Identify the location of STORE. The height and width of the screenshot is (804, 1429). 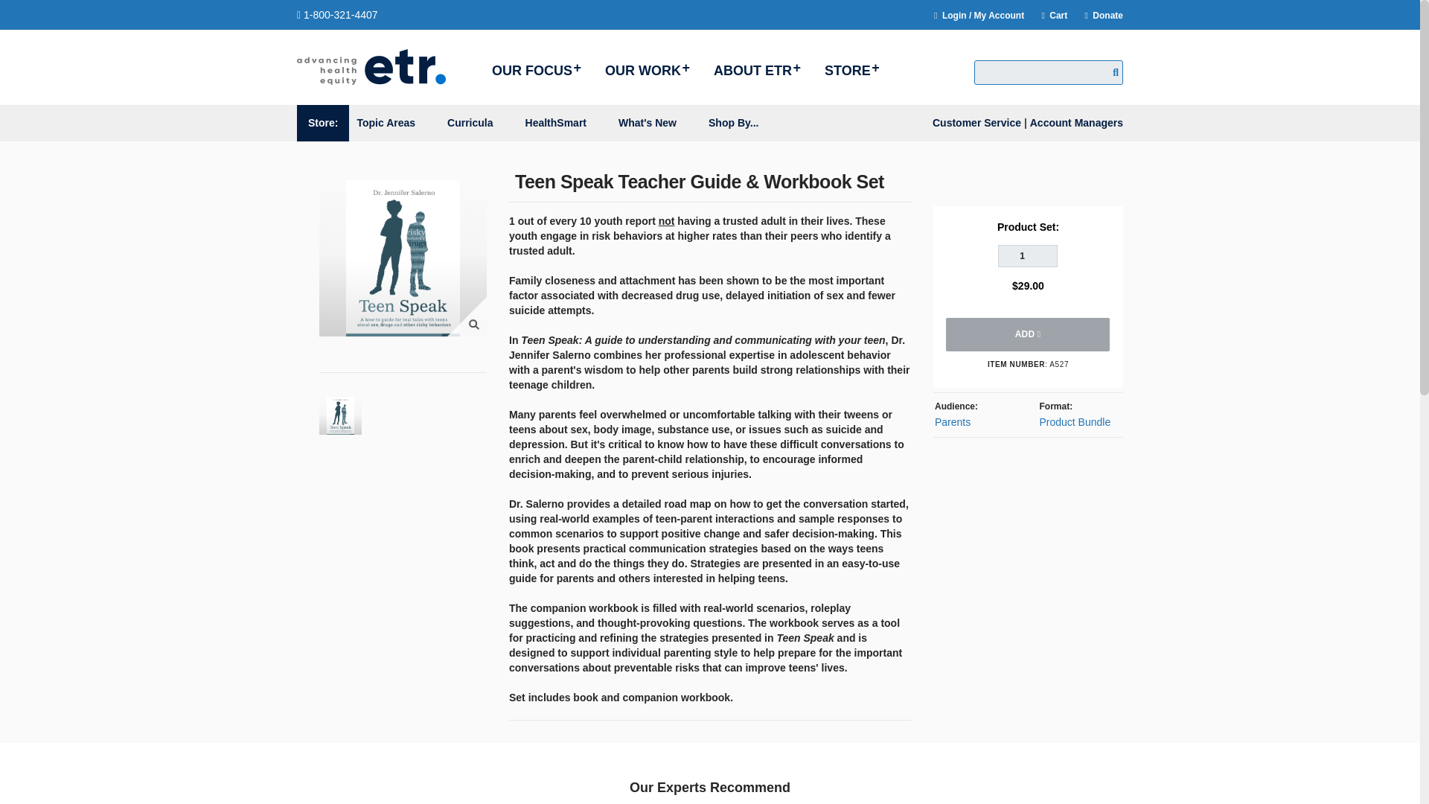
(850, 70).